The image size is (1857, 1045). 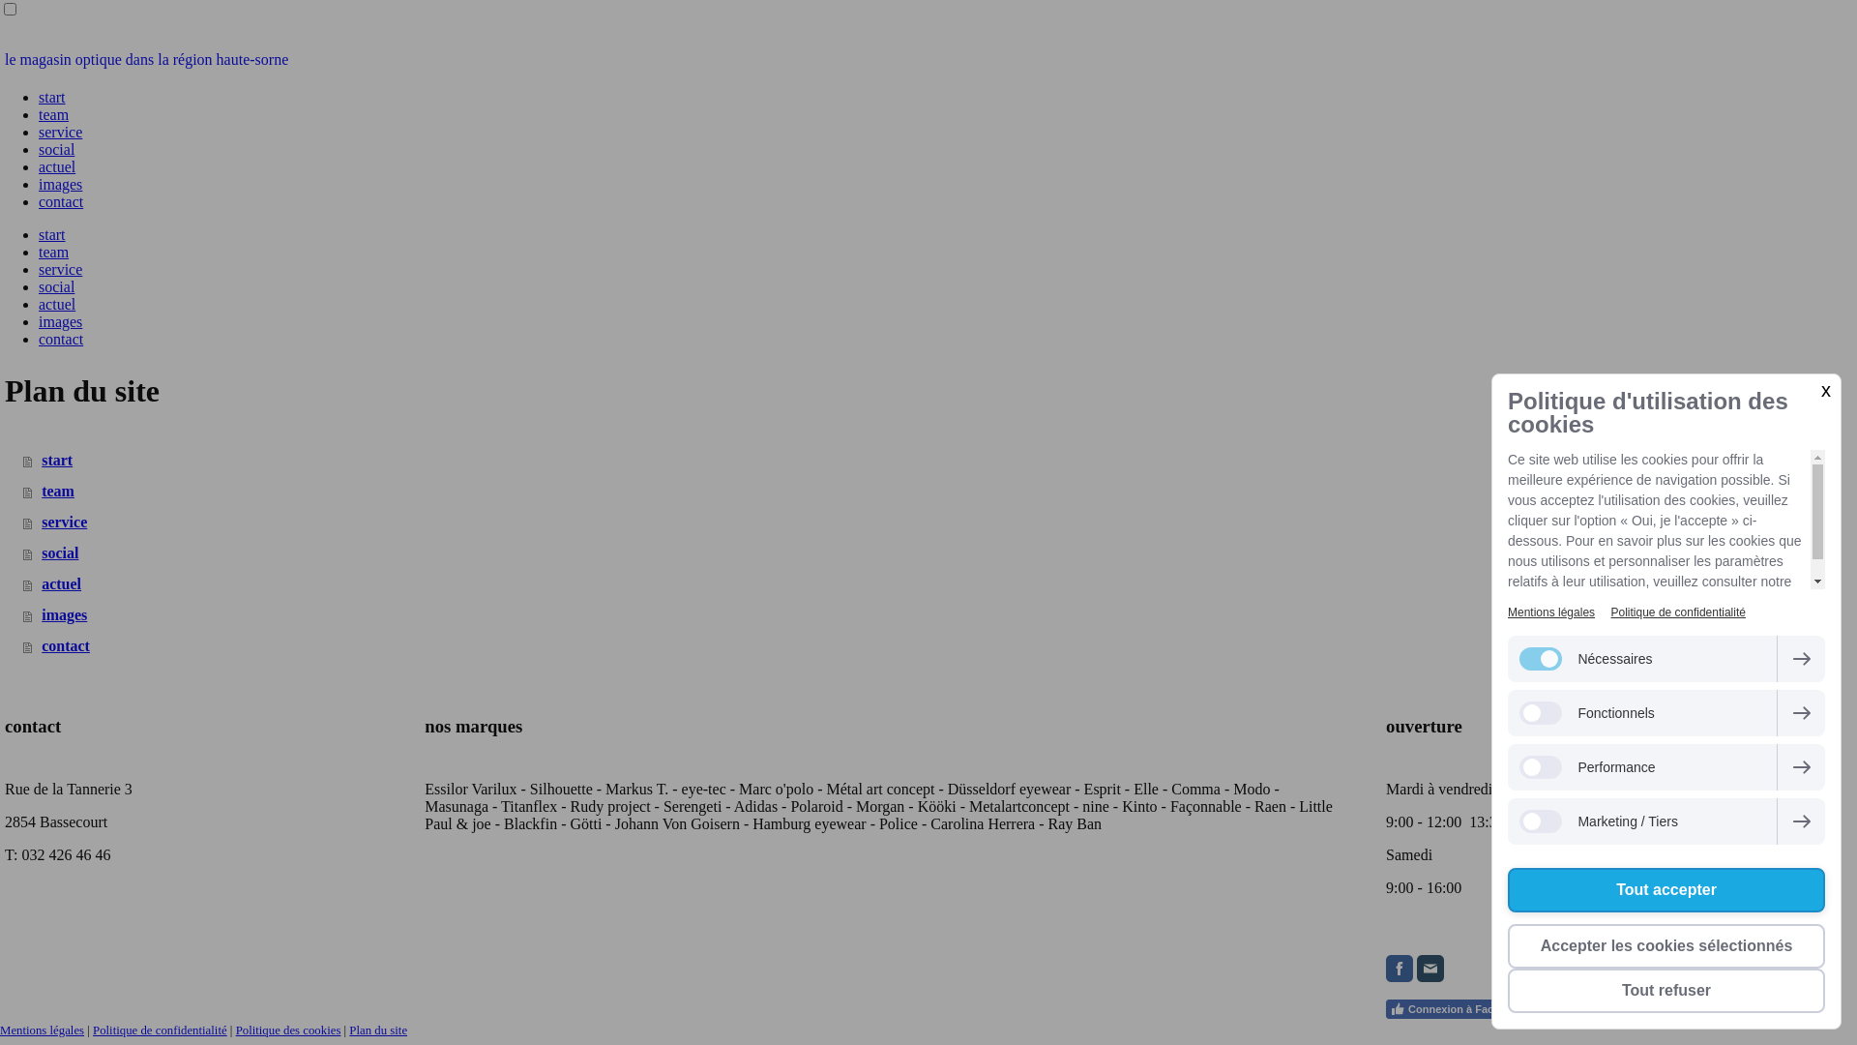 I want to click on Tout refuser, so click(x=1666, y=991).